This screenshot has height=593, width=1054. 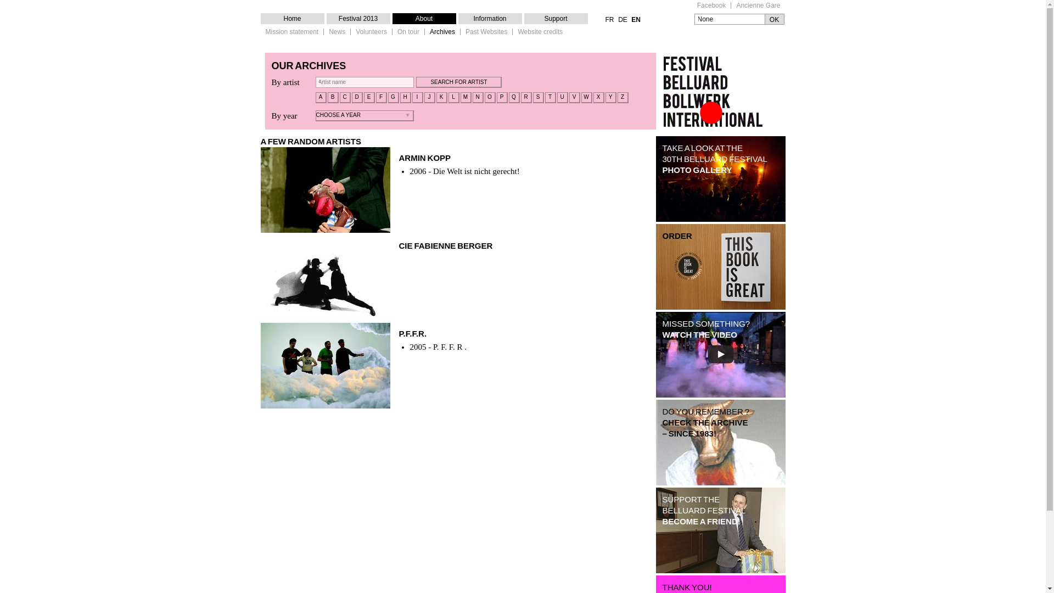 I want to click on M, so click(x=466, y=98).